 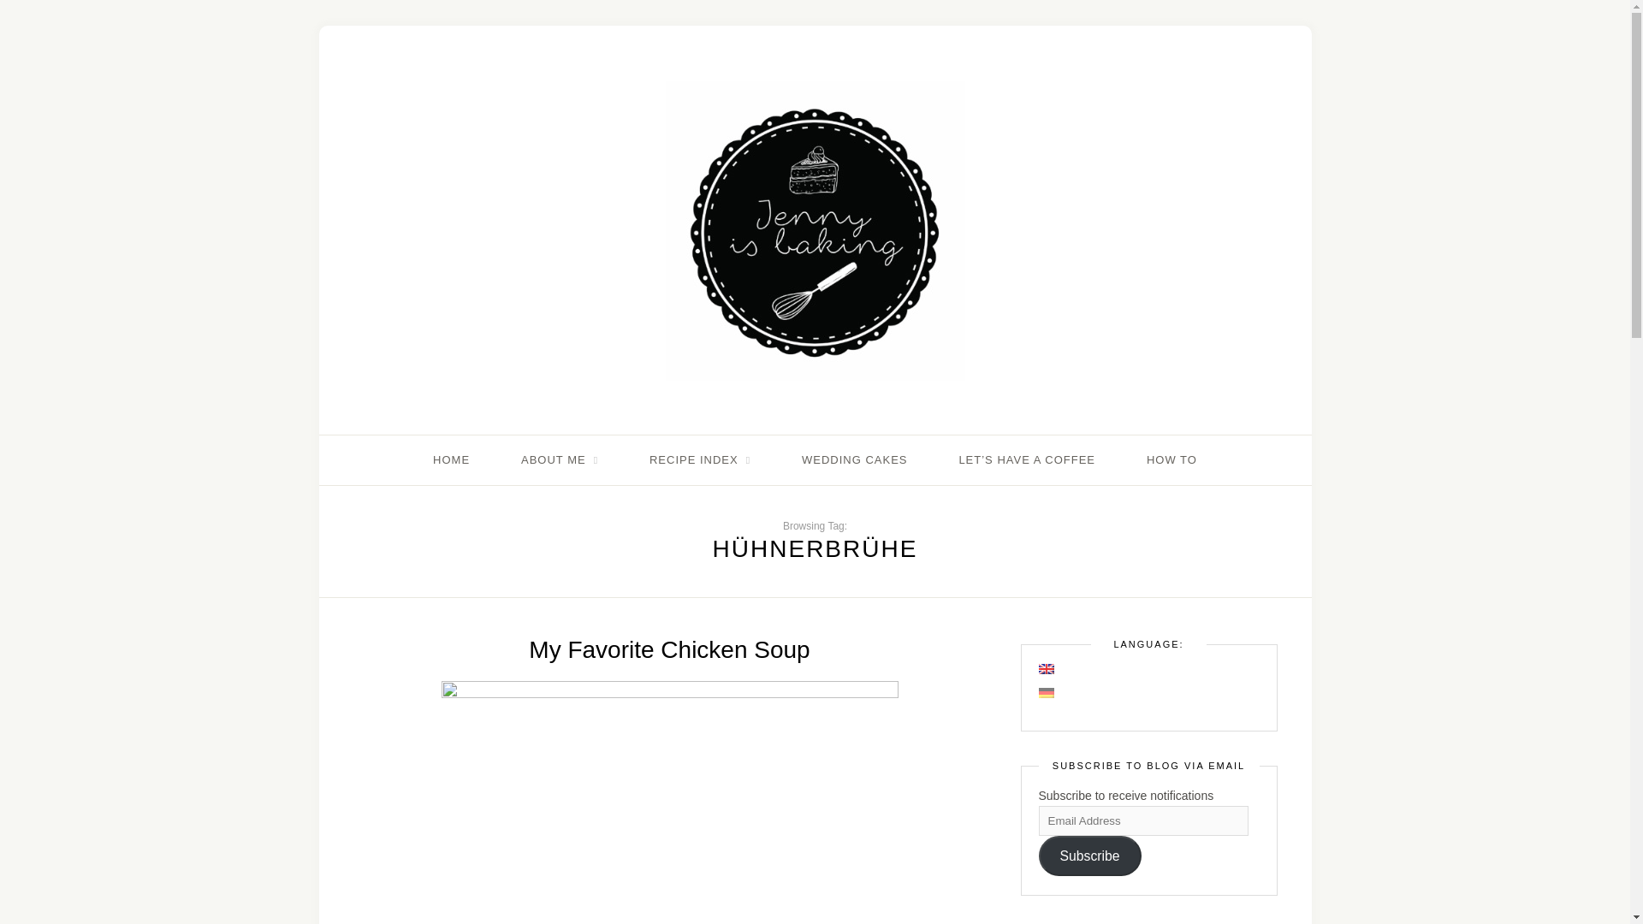 I want to click on RECIPE INDEX, so click(x=700, y=460).